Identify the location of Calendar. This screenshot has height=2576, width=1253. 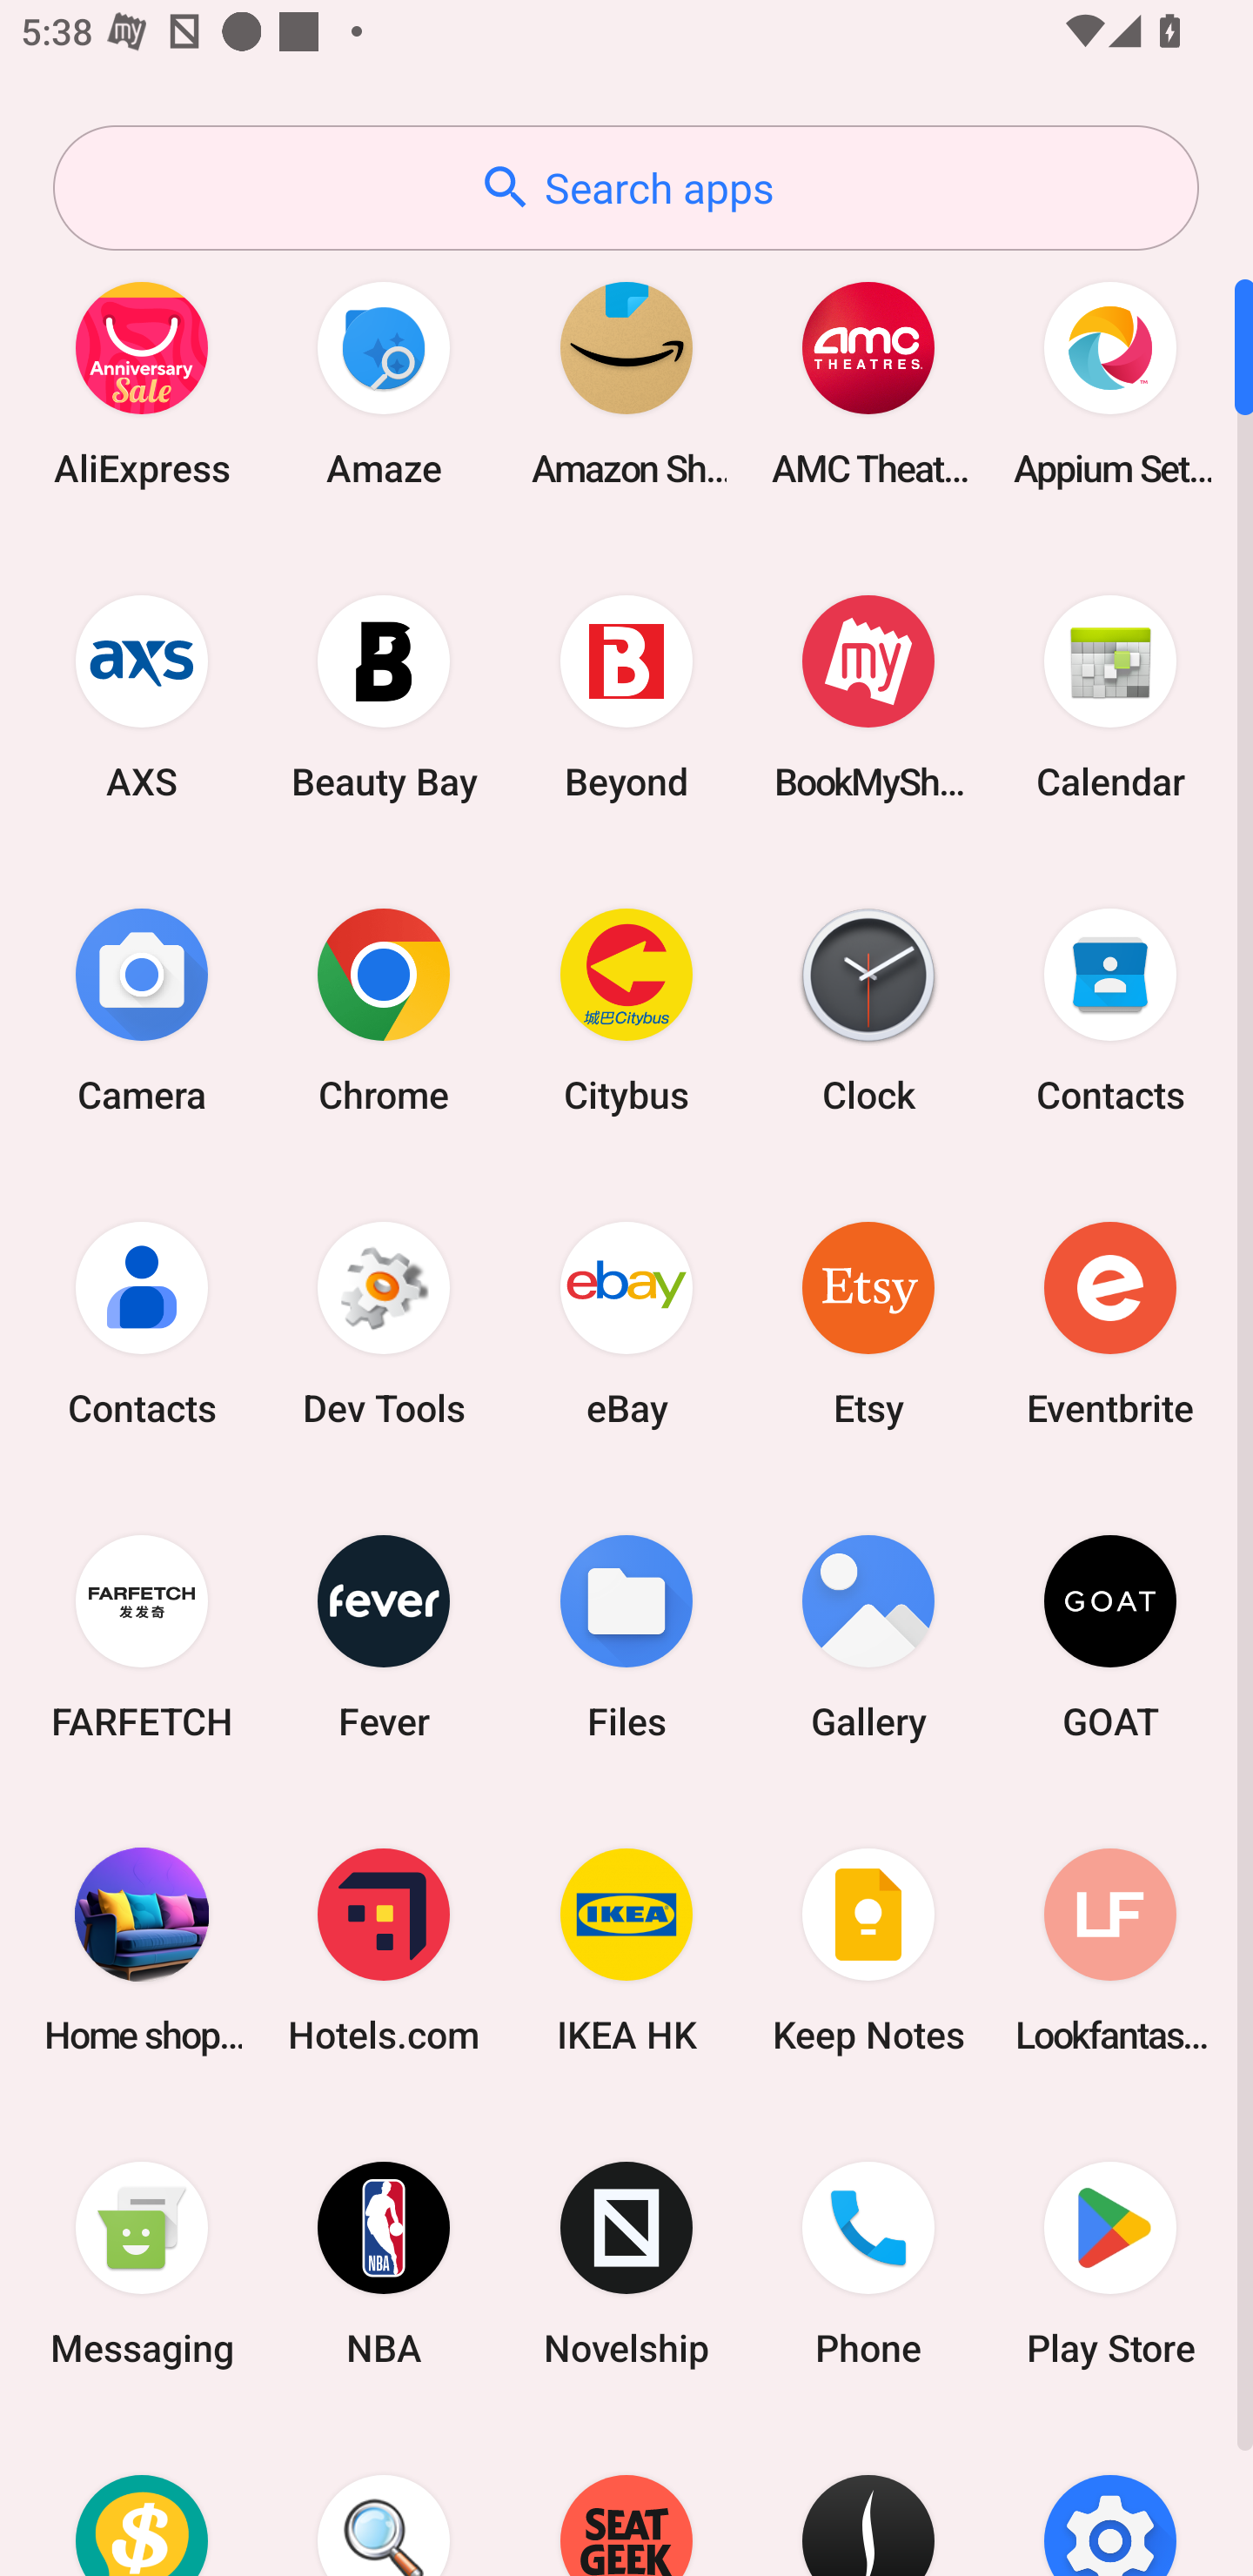
(1110, 696).